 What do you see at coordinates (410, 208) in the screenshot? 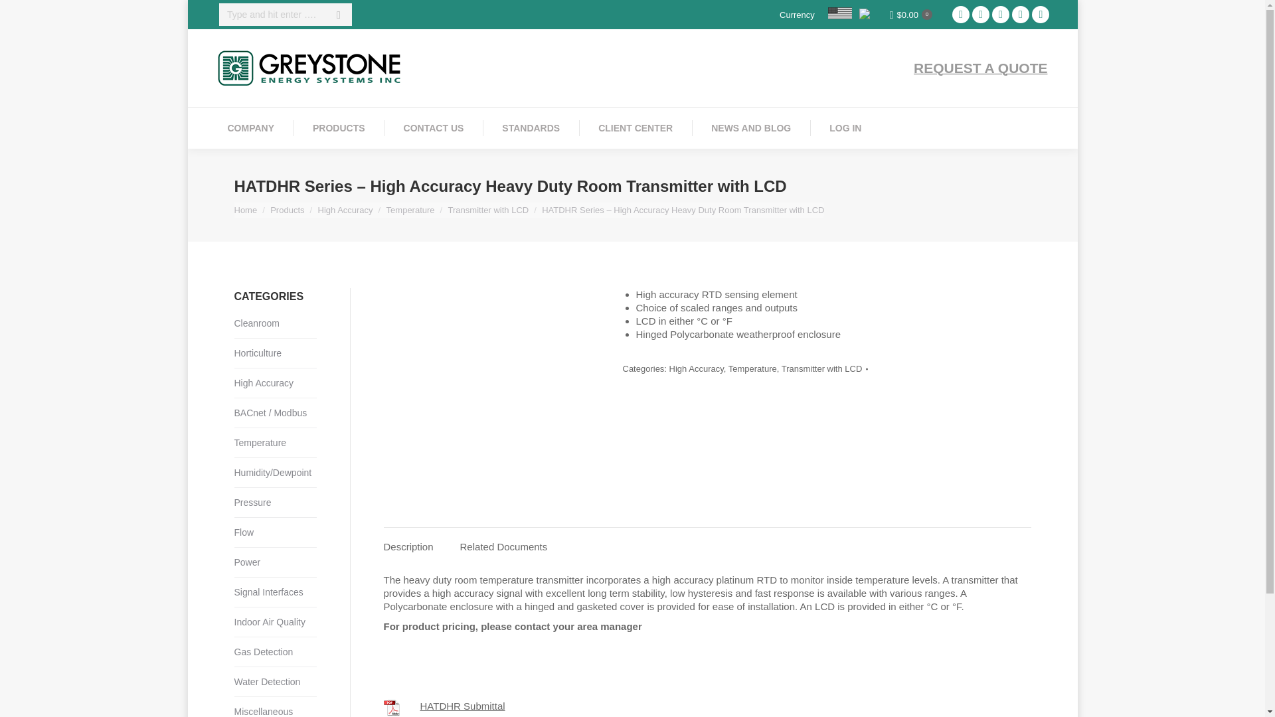
I see `Temperature` at bounding box center [410, 208].